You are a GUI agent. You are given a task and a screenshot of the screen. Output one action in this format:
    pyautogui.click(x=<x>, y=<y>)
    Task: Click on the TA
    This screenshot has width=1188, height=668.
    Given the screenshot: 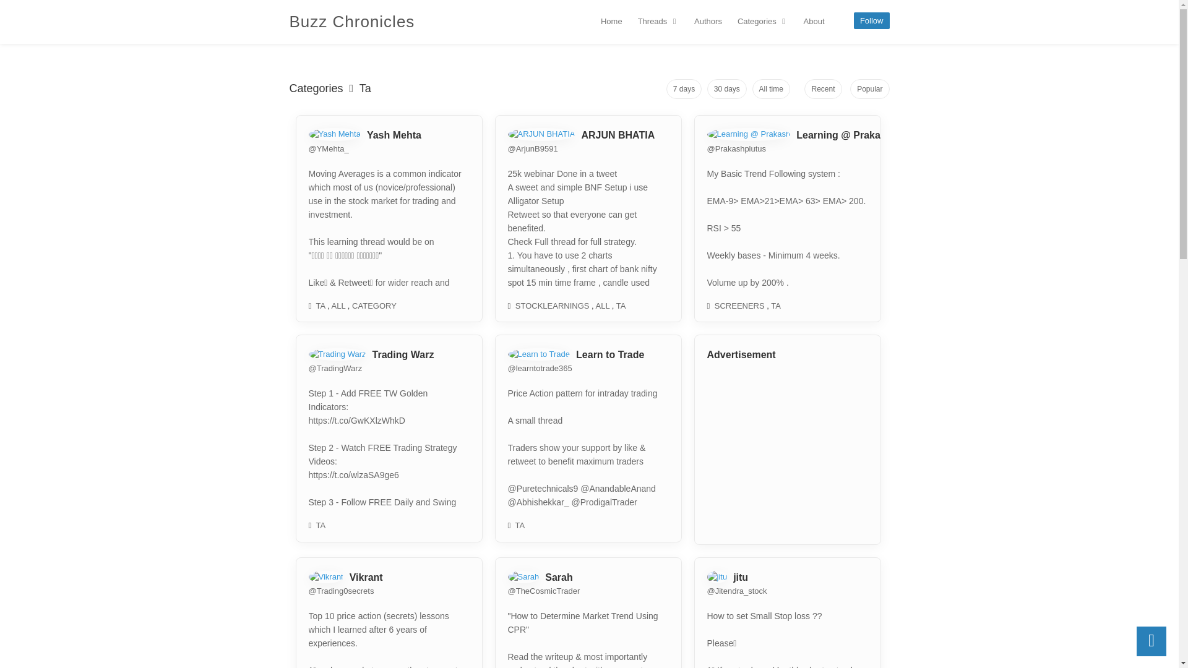 What is the action you would take?
    pyautogui.click(x=776, y=306)
    